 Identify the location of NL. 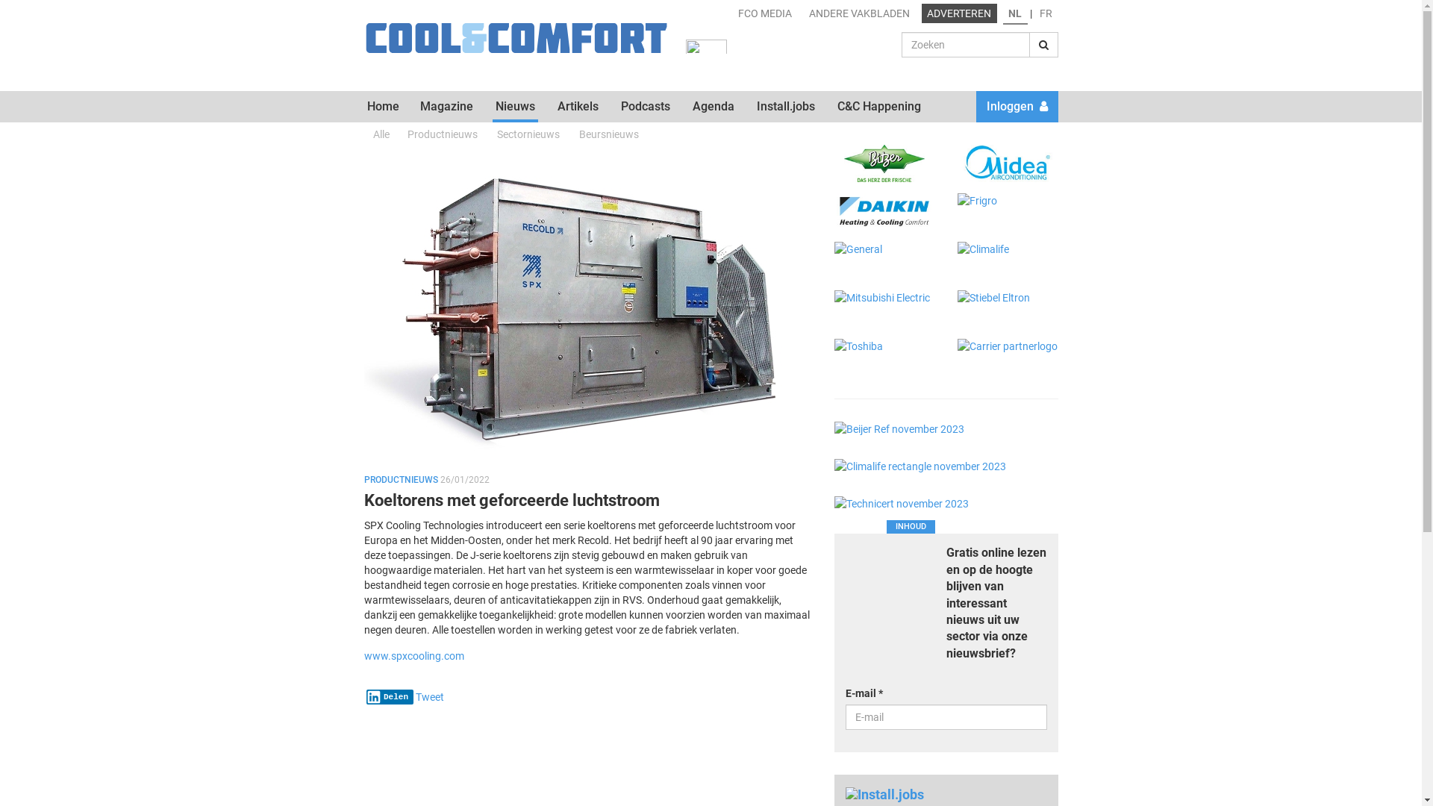
(1015, 13).